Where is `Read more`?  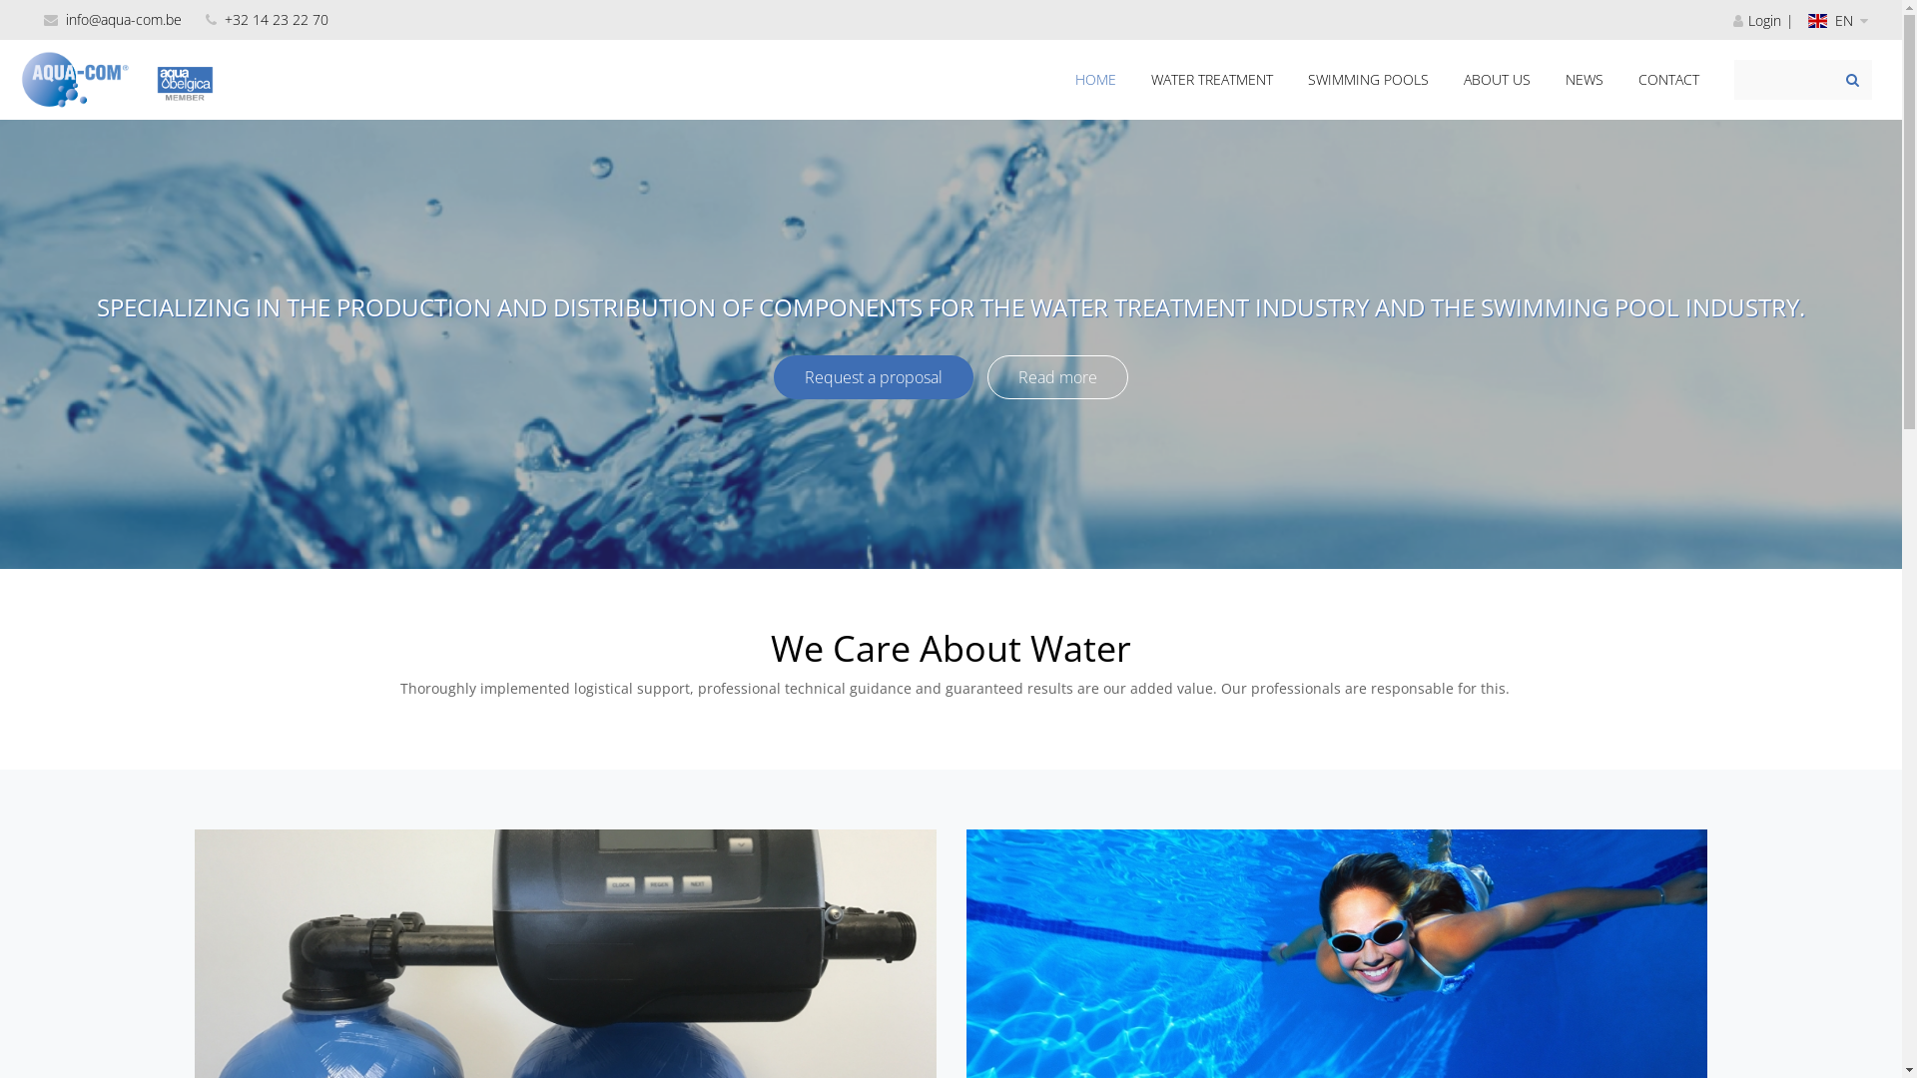
Read more is located at coordinates (1058, 377).